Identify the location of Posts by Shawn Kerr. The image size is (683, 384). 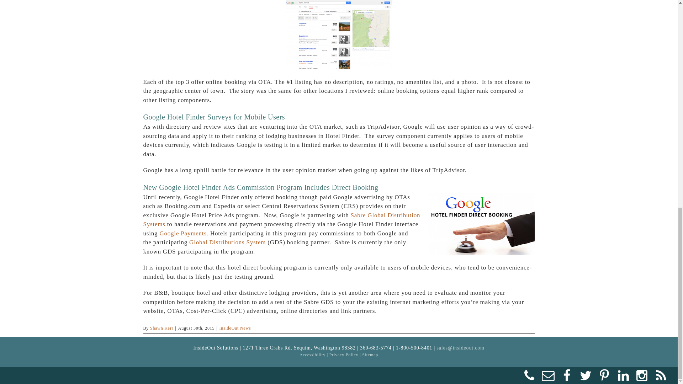
(162, 327).